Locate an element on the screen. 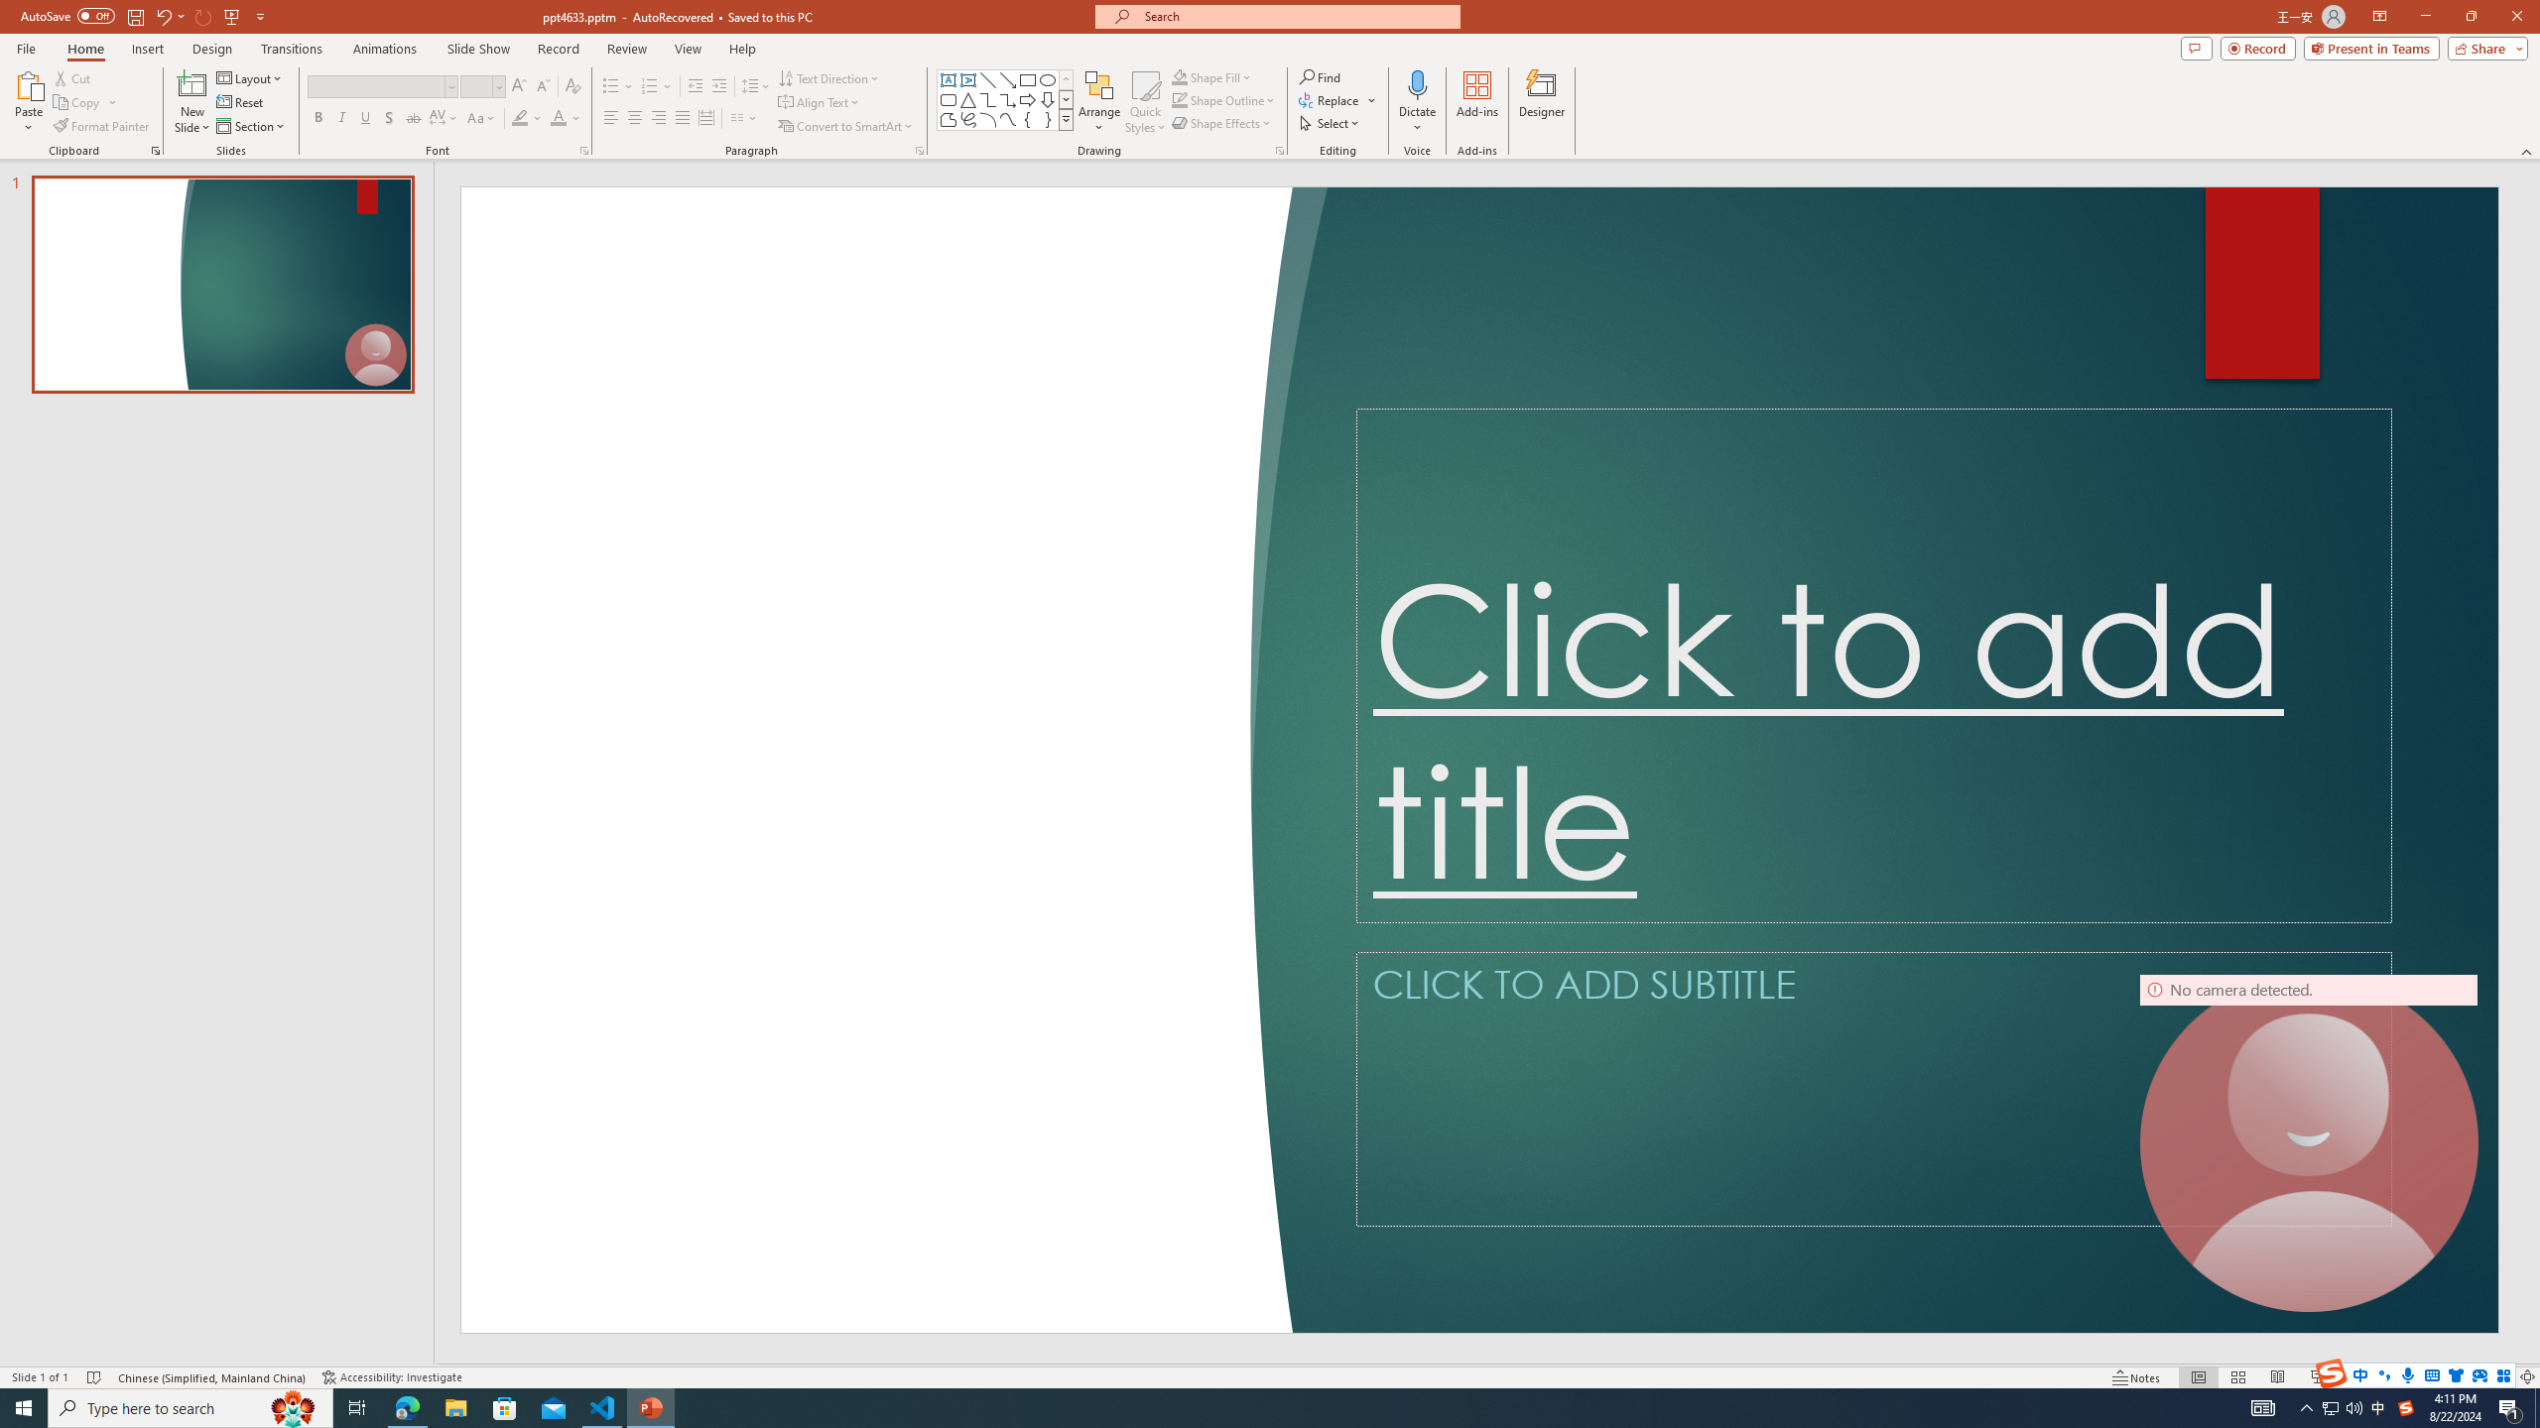 This screenshot has height=1428, width=2540. Isosceles Triangle is located at coordinates (967, 99).